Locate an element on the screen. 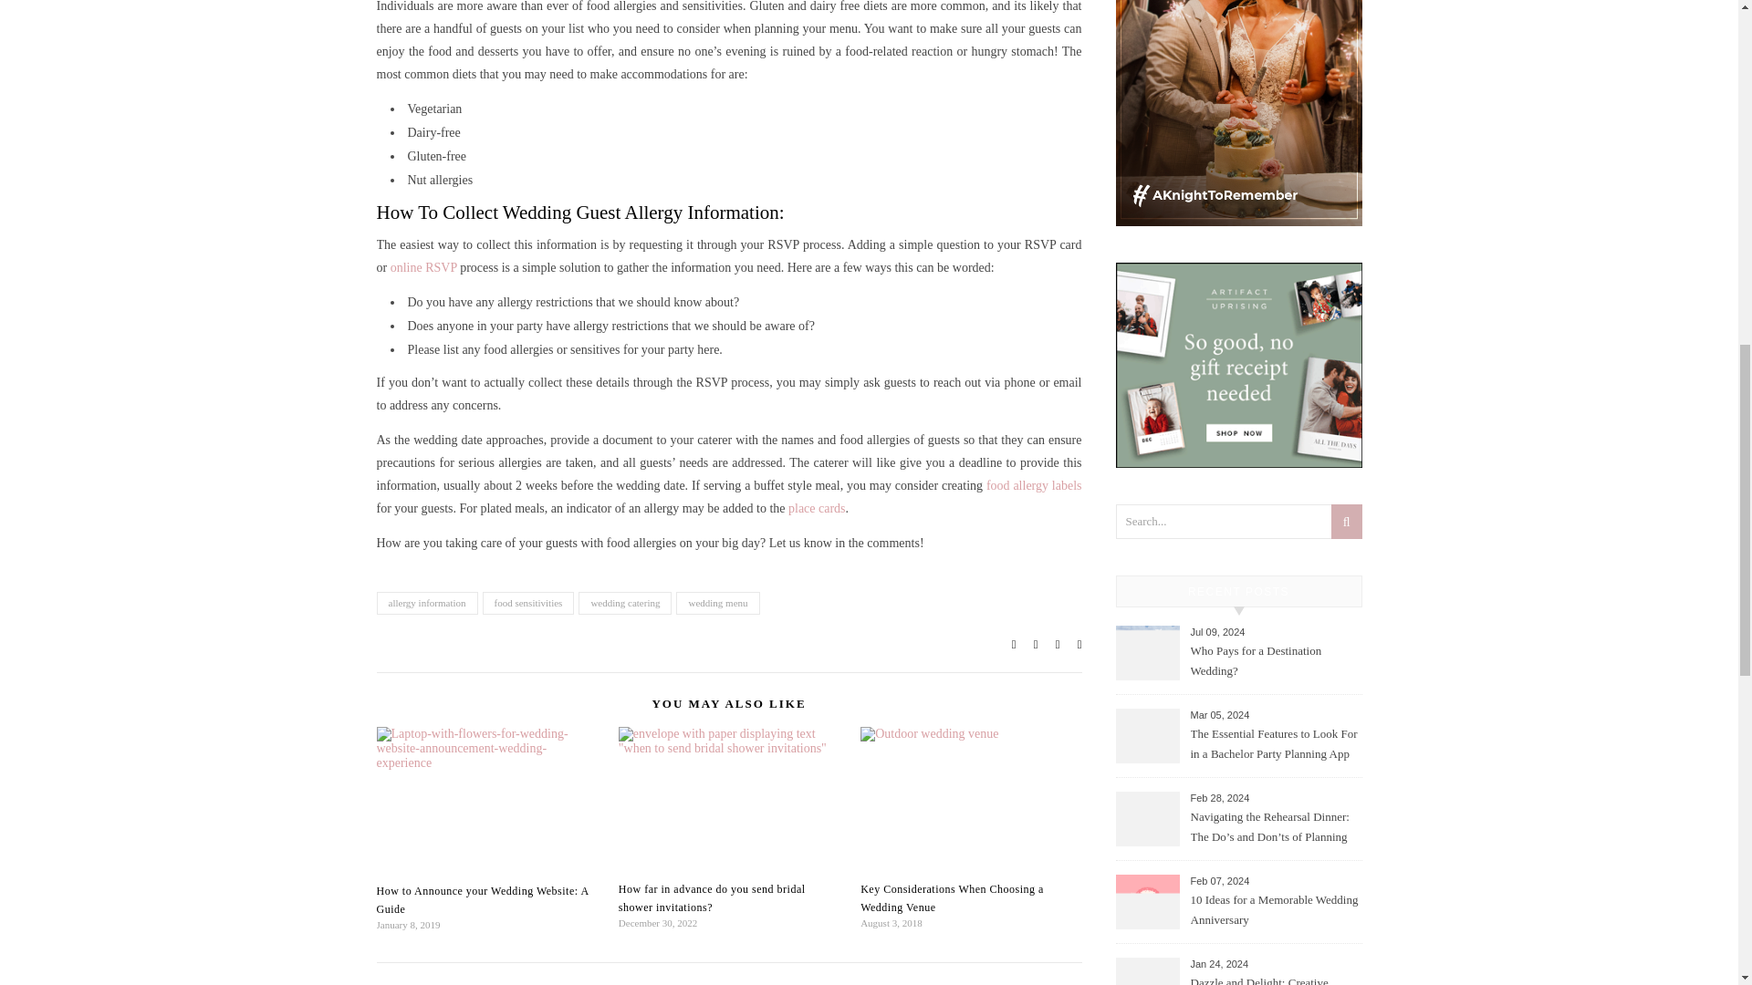  online RSVP is located at coordinates (423, 268).